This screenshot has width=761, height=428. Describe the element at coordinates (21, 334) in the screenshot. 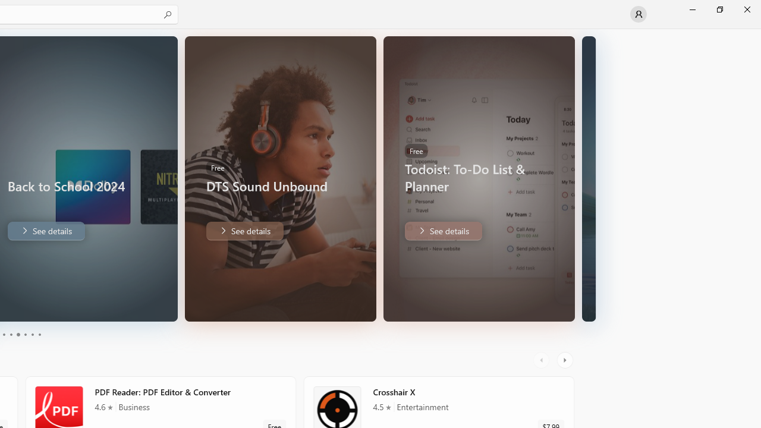

I see `Pager` at that location.